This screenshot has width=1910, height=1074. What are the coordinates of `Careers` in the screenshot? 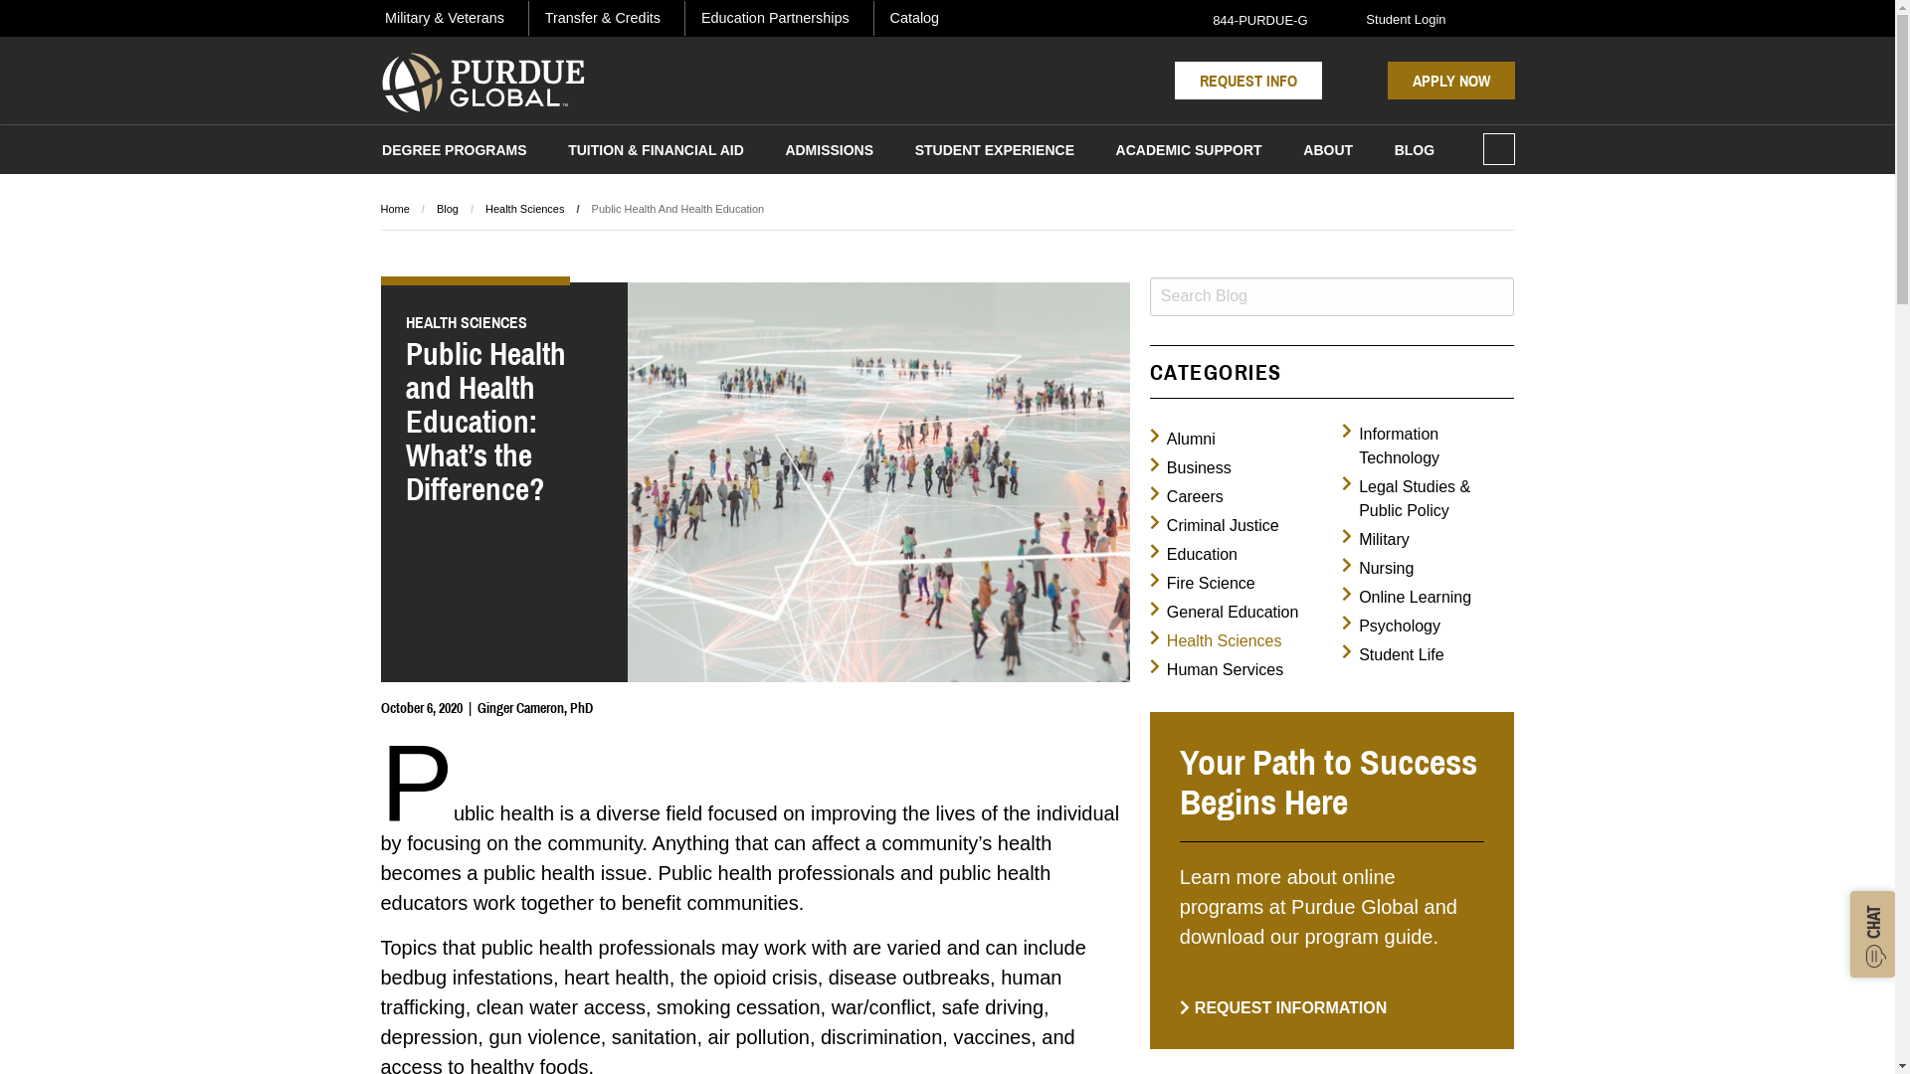 It's located at (1187, 497).